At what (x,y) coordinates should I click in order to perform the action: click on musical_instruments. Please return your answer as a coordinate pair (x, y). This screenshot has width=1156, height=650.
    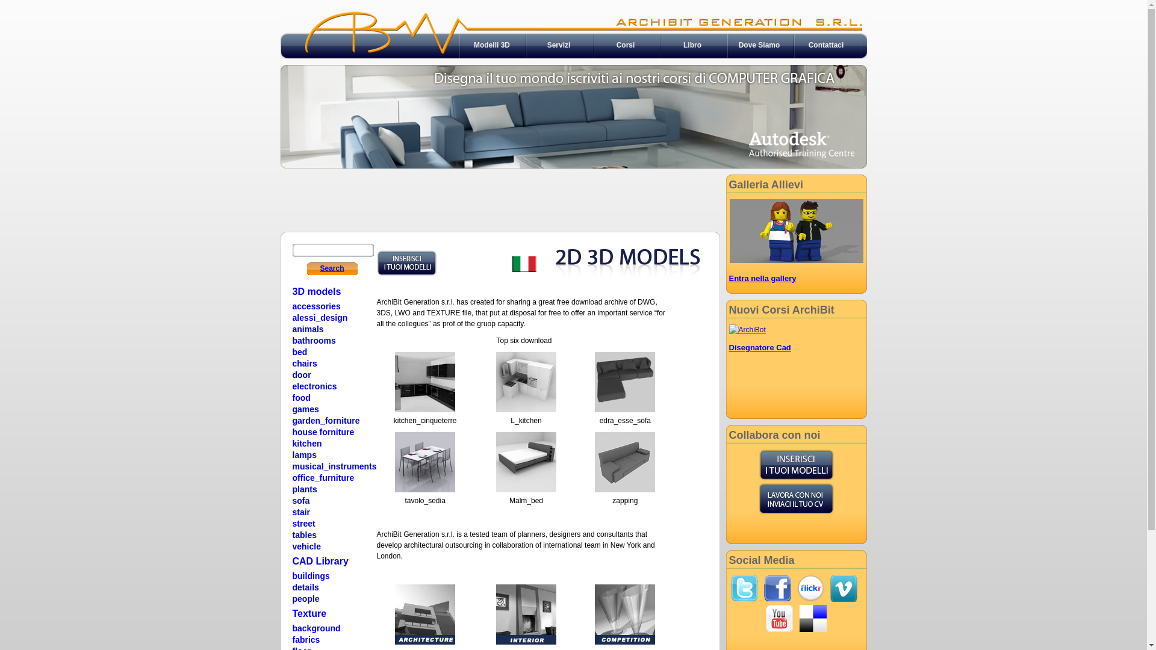
    Looking at the image, I should click on (335, 466).